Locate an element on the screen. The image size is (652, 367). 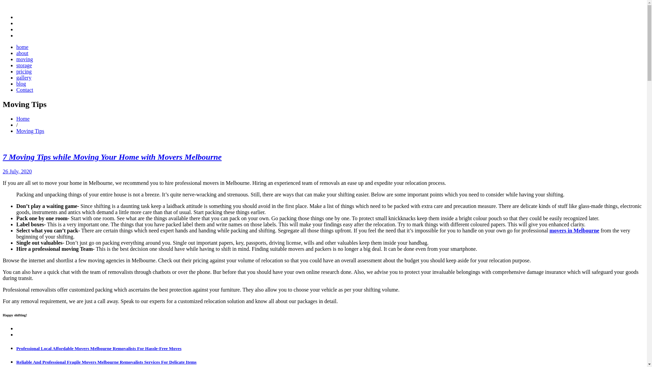
Home is located at coordinates (23, 119).